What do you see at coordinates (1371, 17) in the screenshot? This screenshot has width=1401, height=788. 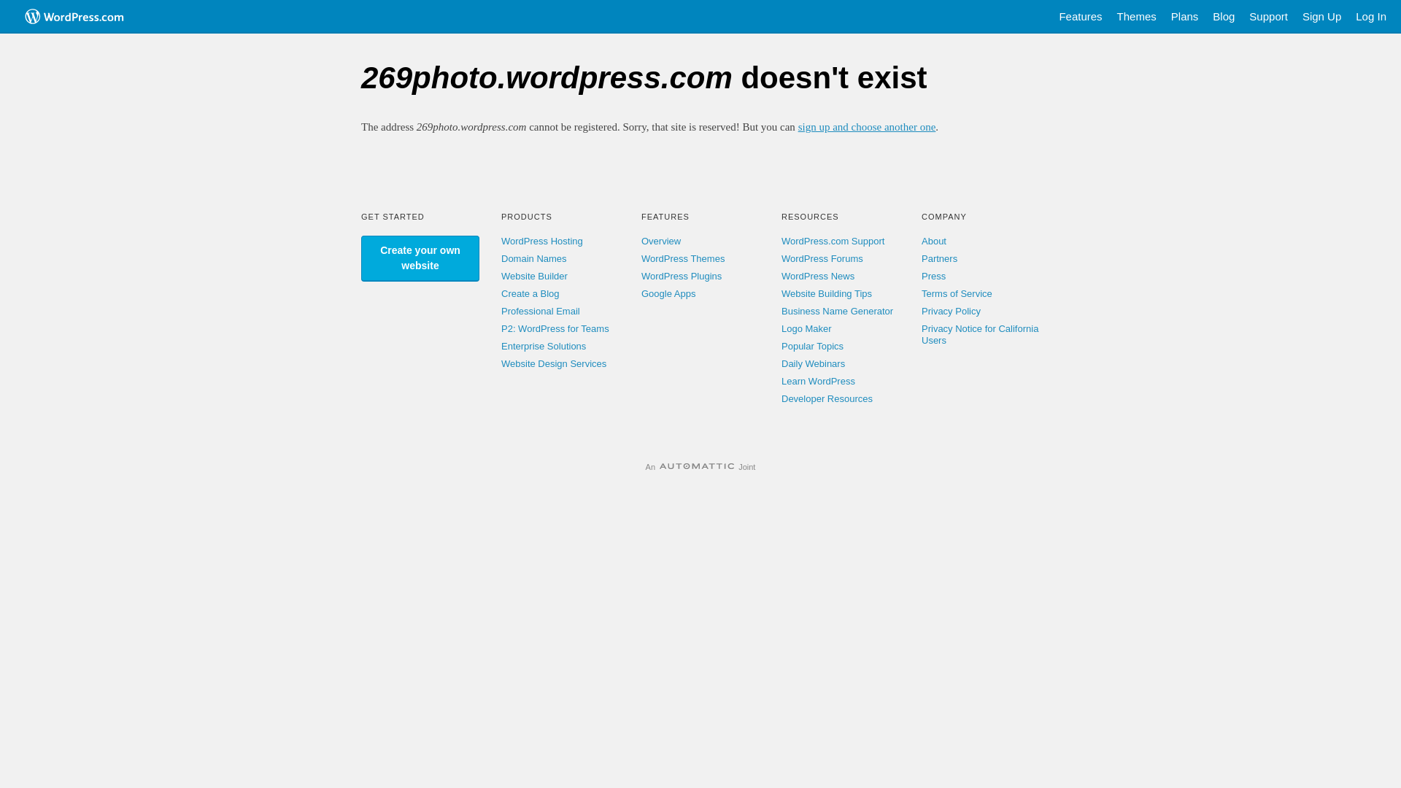 I see `Log In` at bounding box center [1371, 17].